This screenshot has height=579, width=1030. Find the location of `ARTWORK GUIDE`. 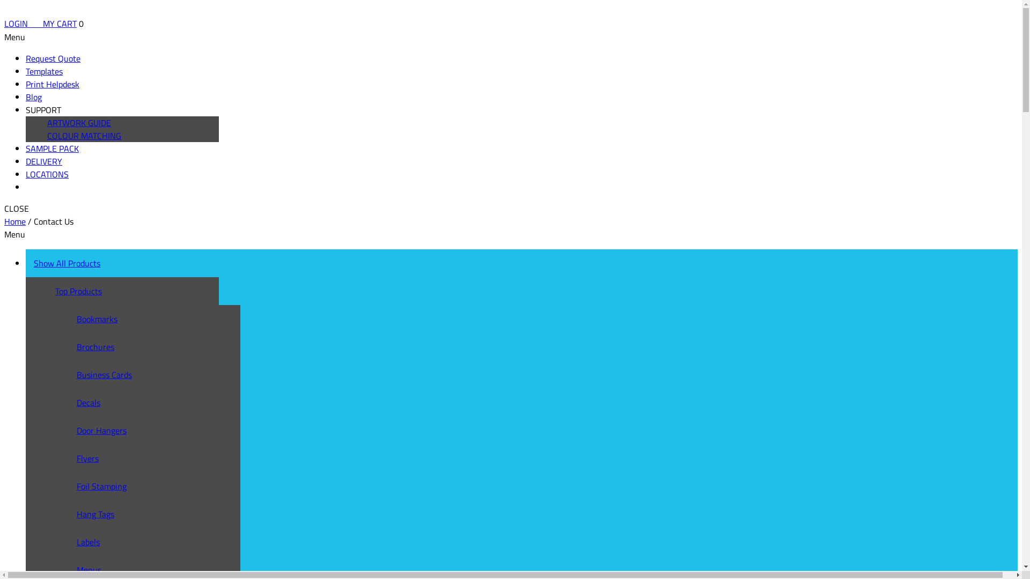

ARTWORK GUIDE is located at coordinates (79, 123).